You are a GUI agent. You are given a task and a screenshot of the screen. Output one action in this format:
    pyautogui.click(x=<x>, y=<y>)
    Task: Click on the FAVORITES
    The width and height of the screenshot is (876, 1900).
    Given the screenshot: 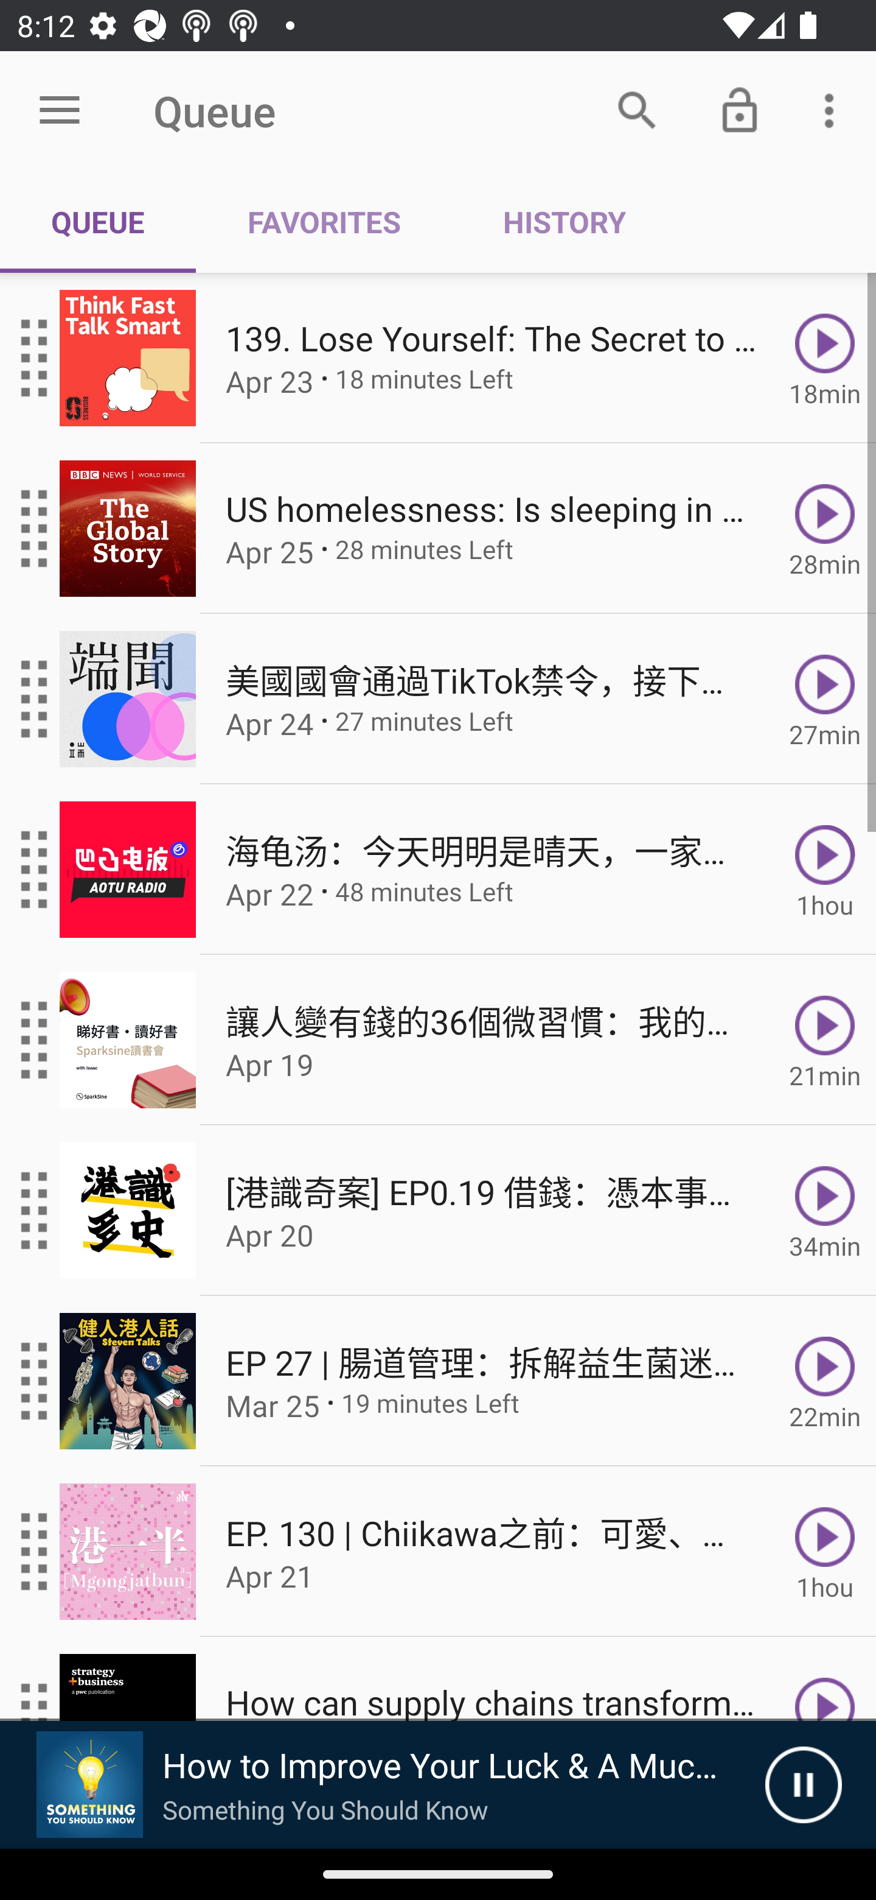 What is the action you would take?
    pyautogui.click(x=324, y=222)
    